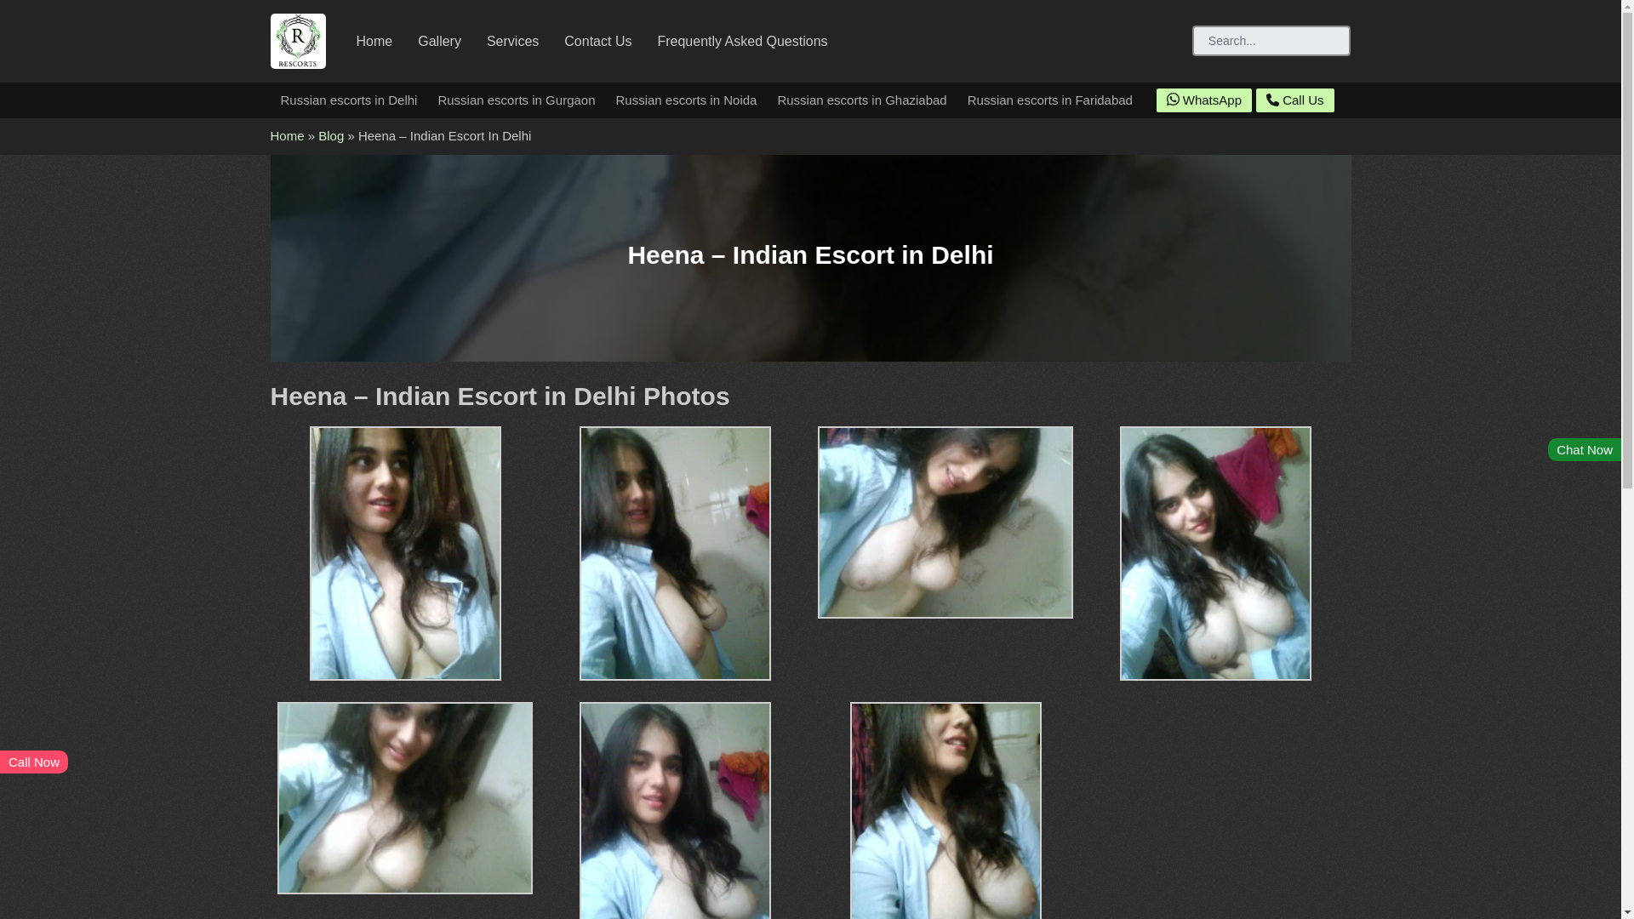 The image size is (1634, 919). What do you see at coordinates (374, 41) in the screenshot?
I see `Home` at bounding box center [374, 41].